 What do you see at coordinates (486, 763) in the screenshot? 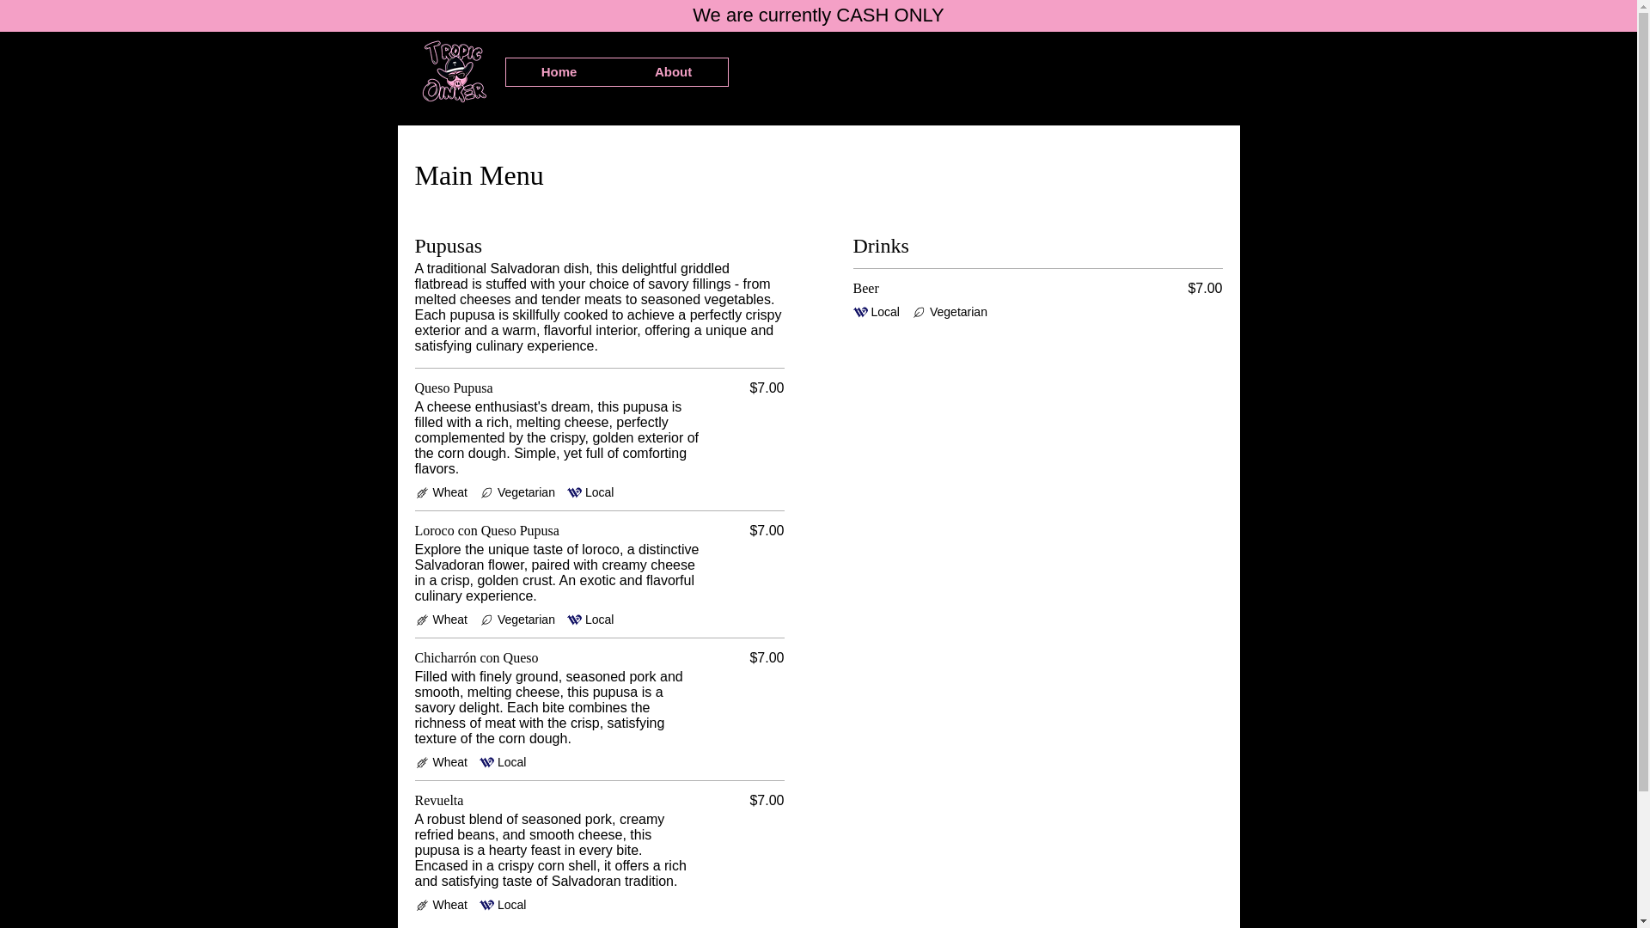
I see `Check` at bounding box center [486, 763].